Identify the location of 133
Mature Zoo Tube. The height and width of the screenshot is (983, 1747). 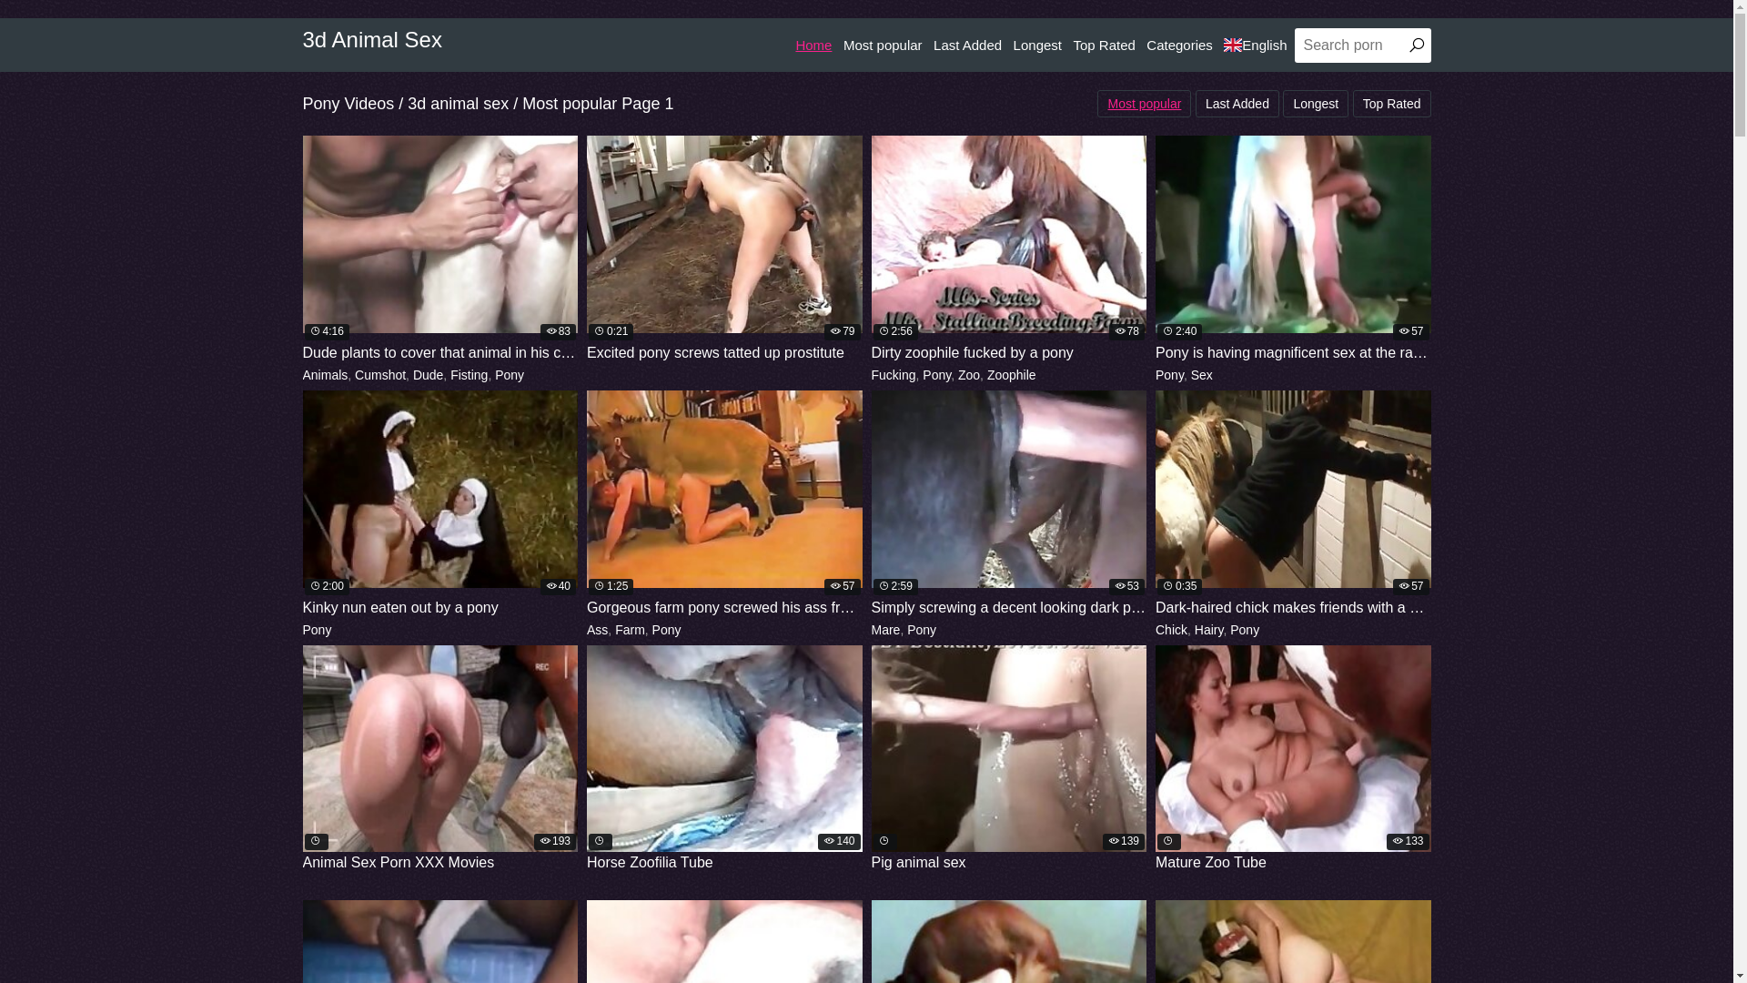
(1294, 759).